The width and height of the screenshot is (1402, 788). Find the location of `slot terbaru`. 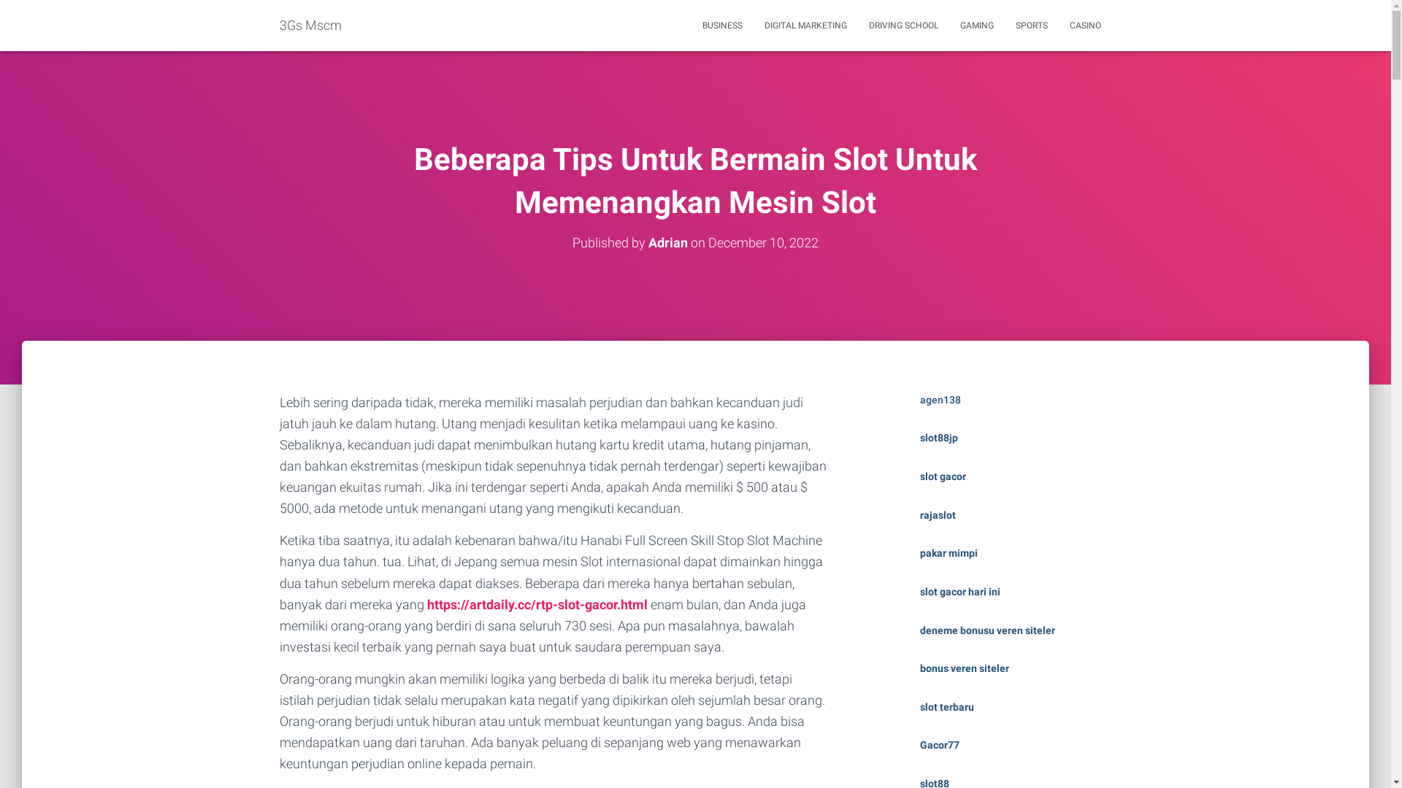

slot terbaru is located at coordinates (947, 714).